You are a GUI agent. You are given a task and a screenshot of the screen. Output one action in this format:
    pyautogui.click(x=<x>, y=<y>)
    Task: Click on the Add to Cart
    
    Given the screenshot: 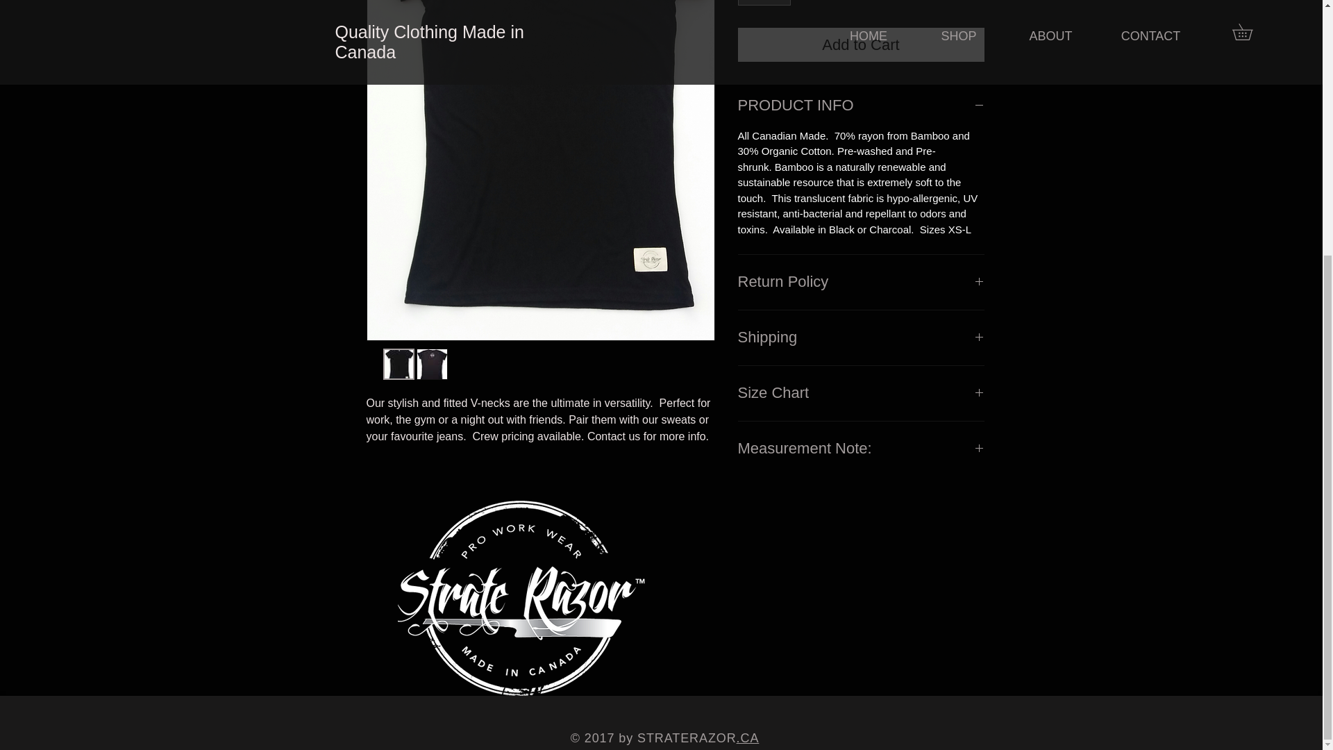 What is the action you would take?
    pyautogui.click(x=860, y=44)
    